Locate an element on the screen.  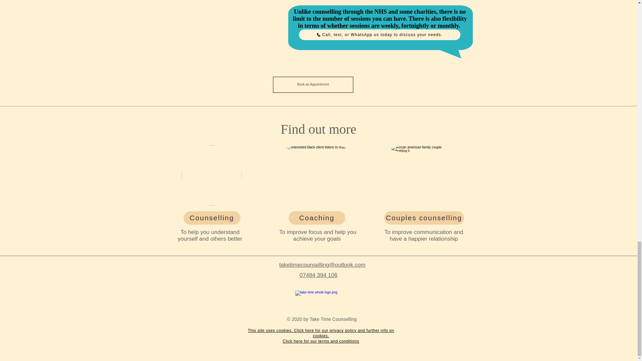
Counselling is located at coordinates (211, 218).